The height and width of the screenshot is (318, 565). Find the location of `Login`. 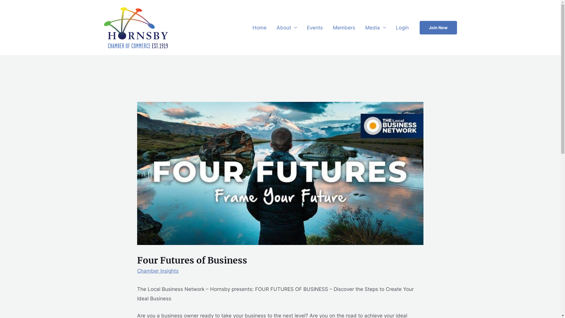

Login is located at coordinates (402, 27).